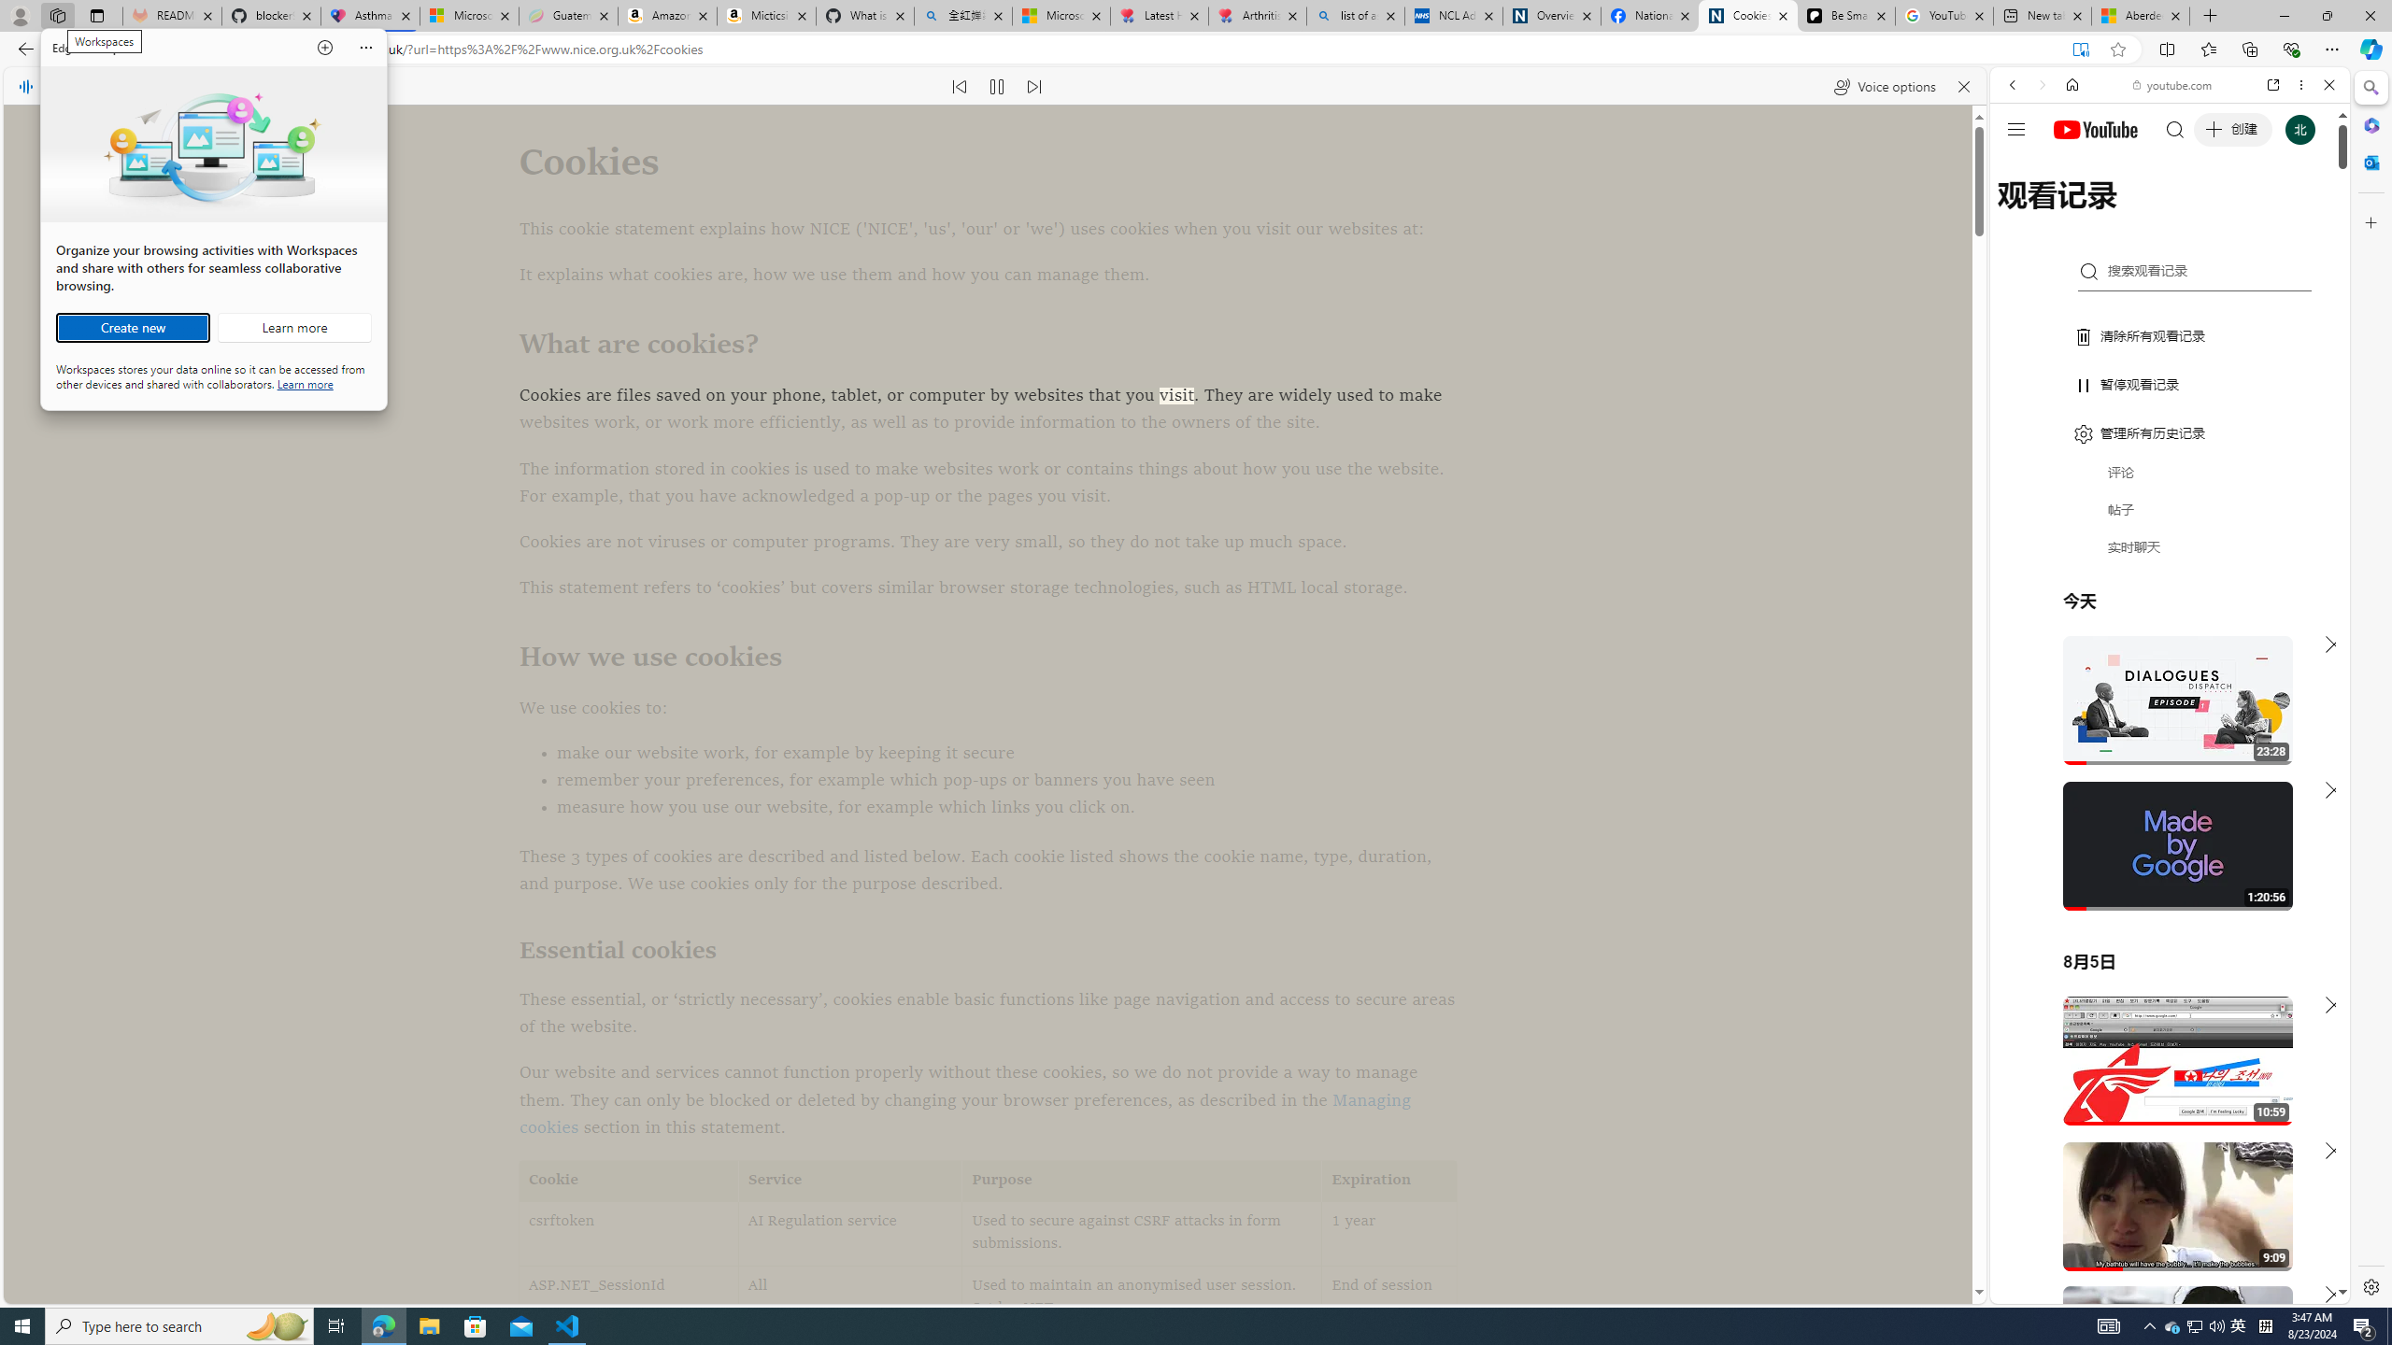  What do you see at coordinates (2156, 1289) in the screenshot?
I see `Class: dict_pnIcon rms_img` at bounding box center [2156, 1289].